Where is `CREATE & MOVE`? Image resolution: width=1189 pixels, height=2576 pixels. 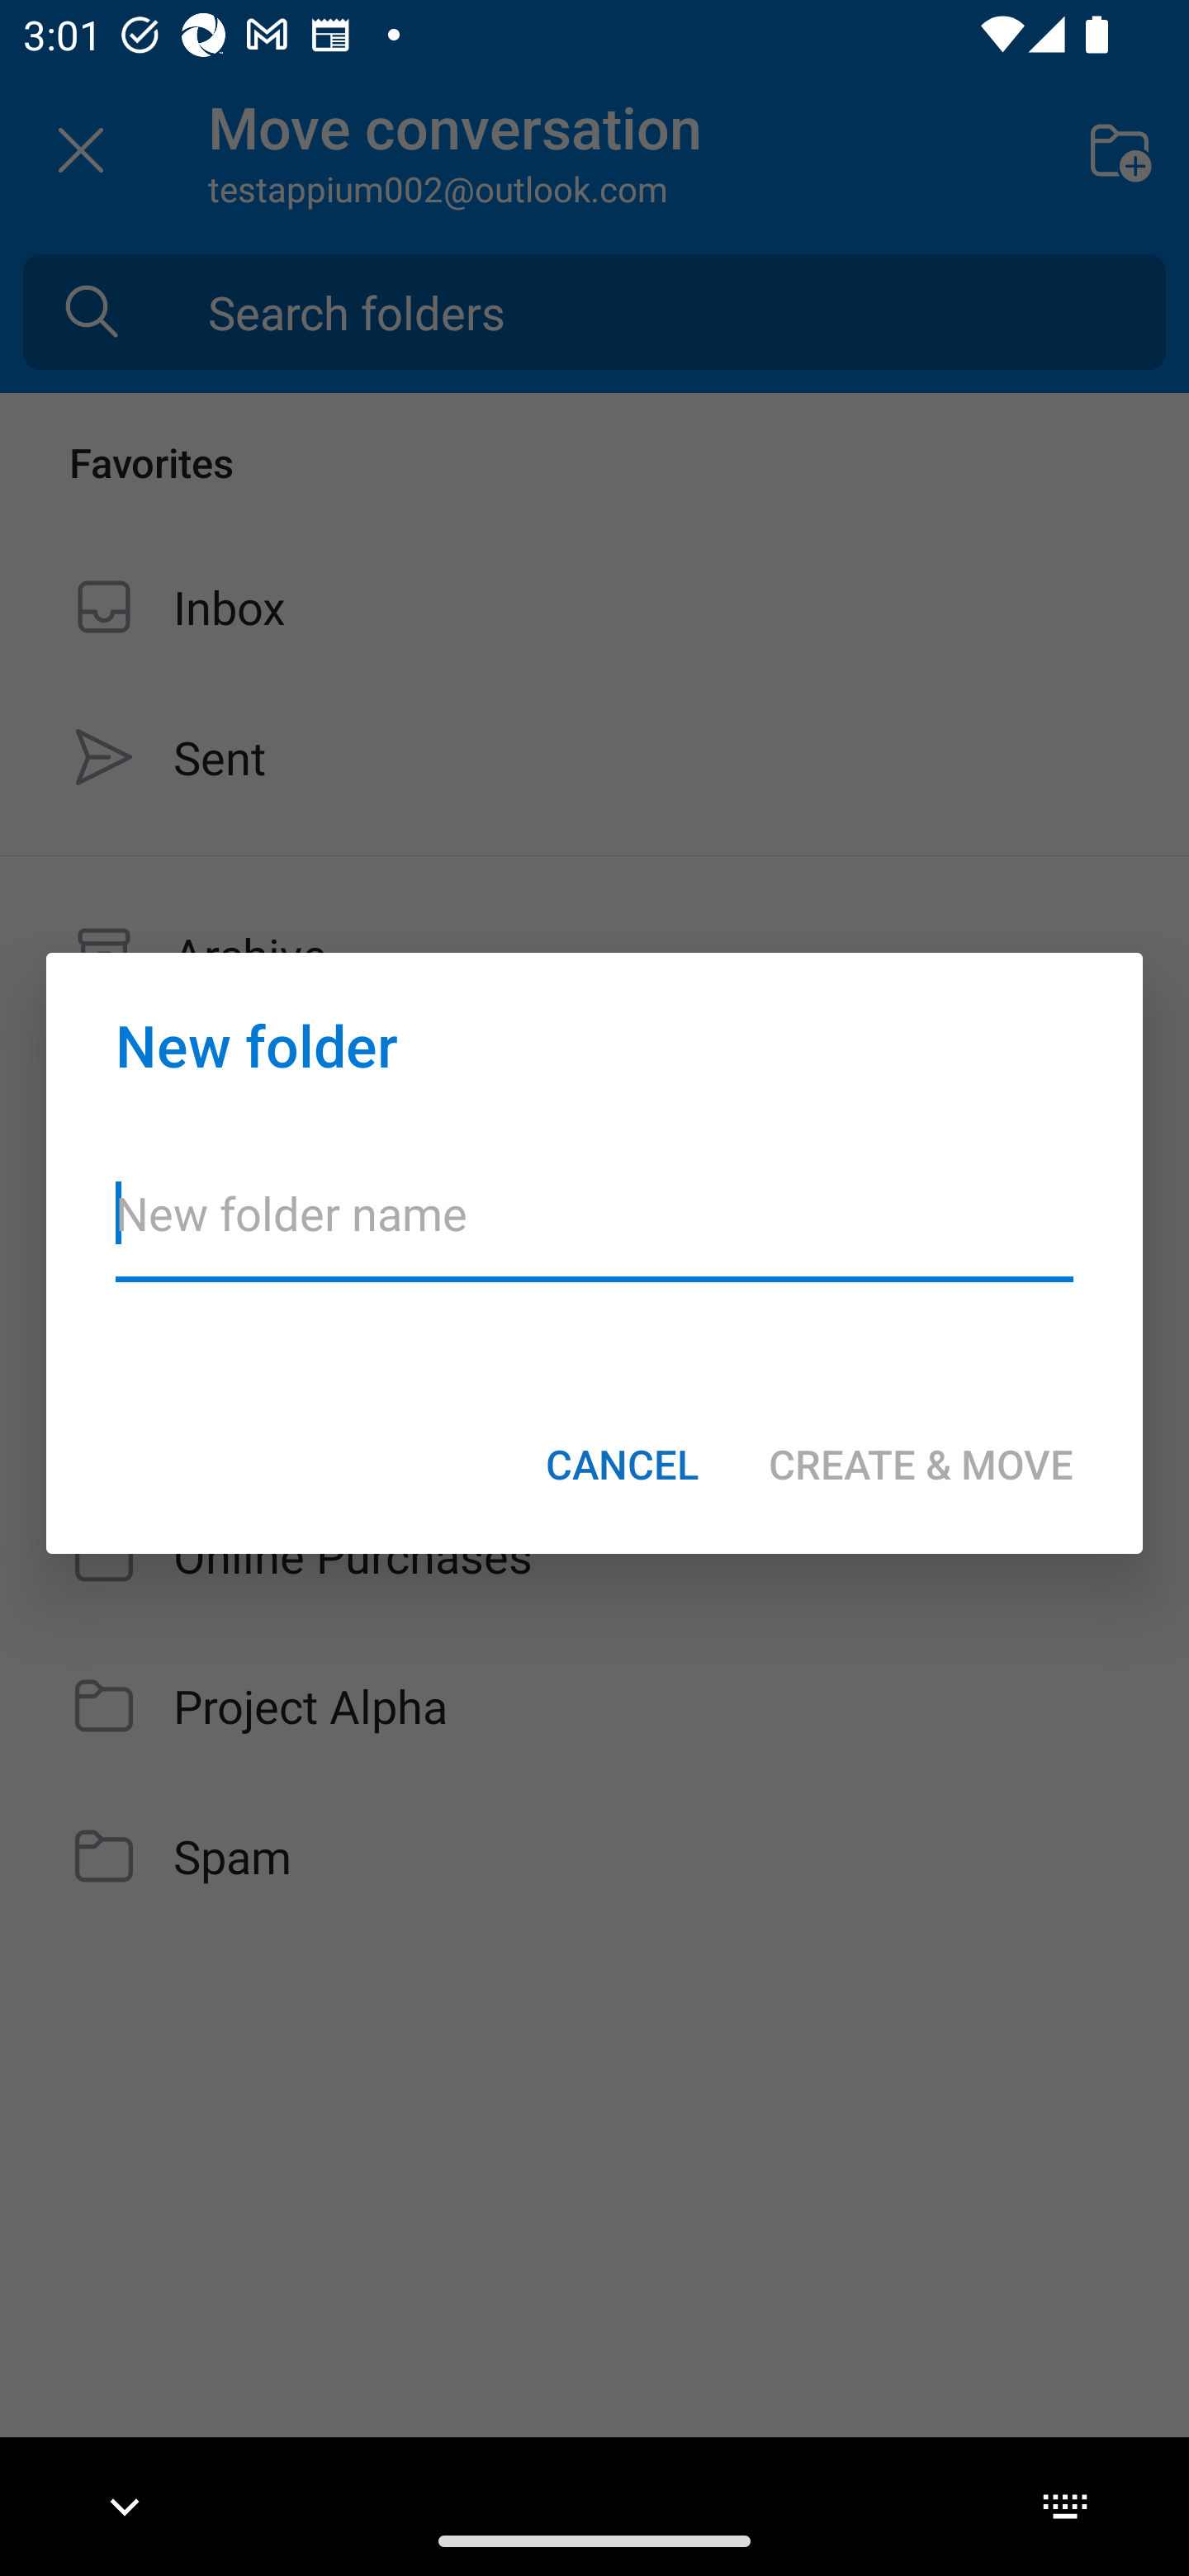
CREATE & MOVE is located at coordinates (921, 1464).